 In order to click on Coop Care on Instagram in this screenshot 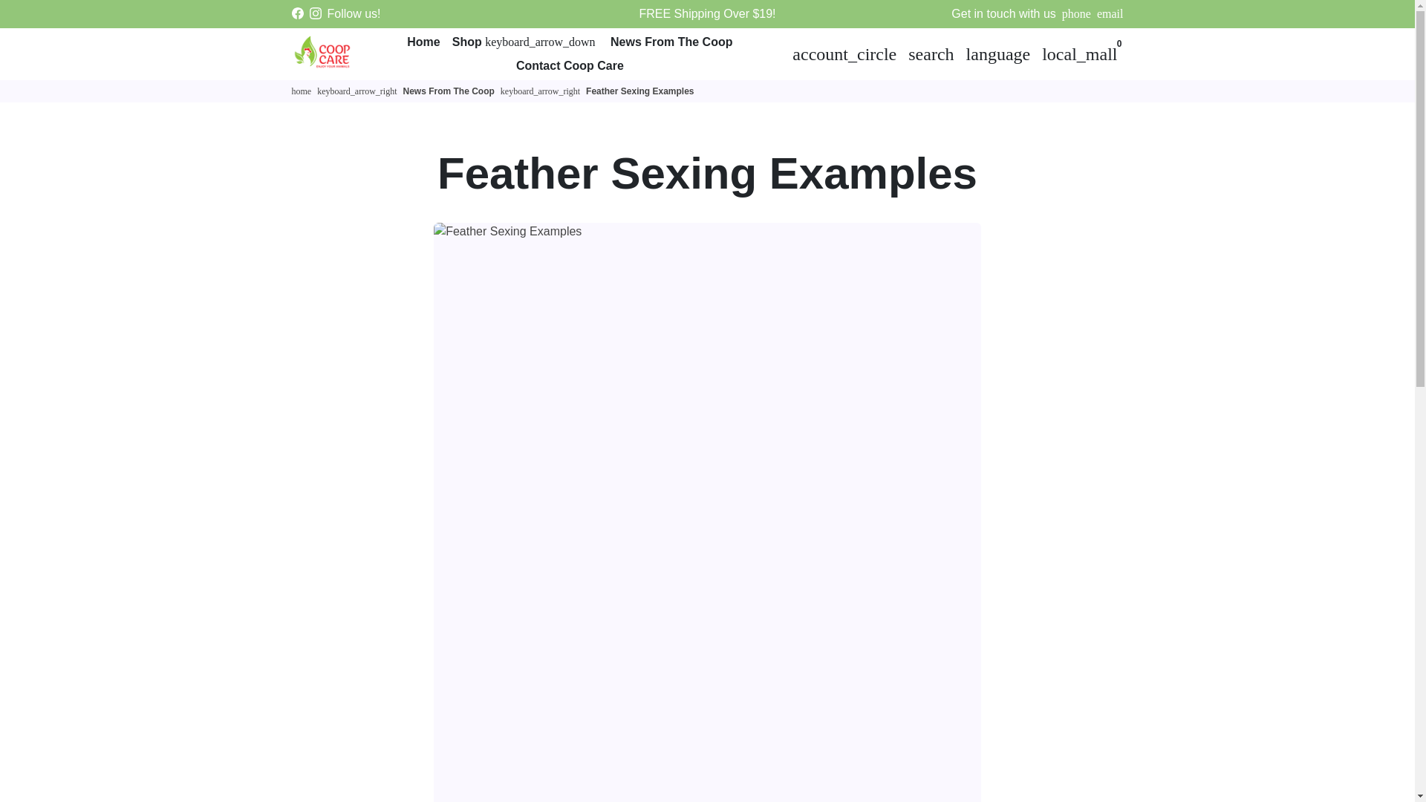, I will do `click(315, 13)`.